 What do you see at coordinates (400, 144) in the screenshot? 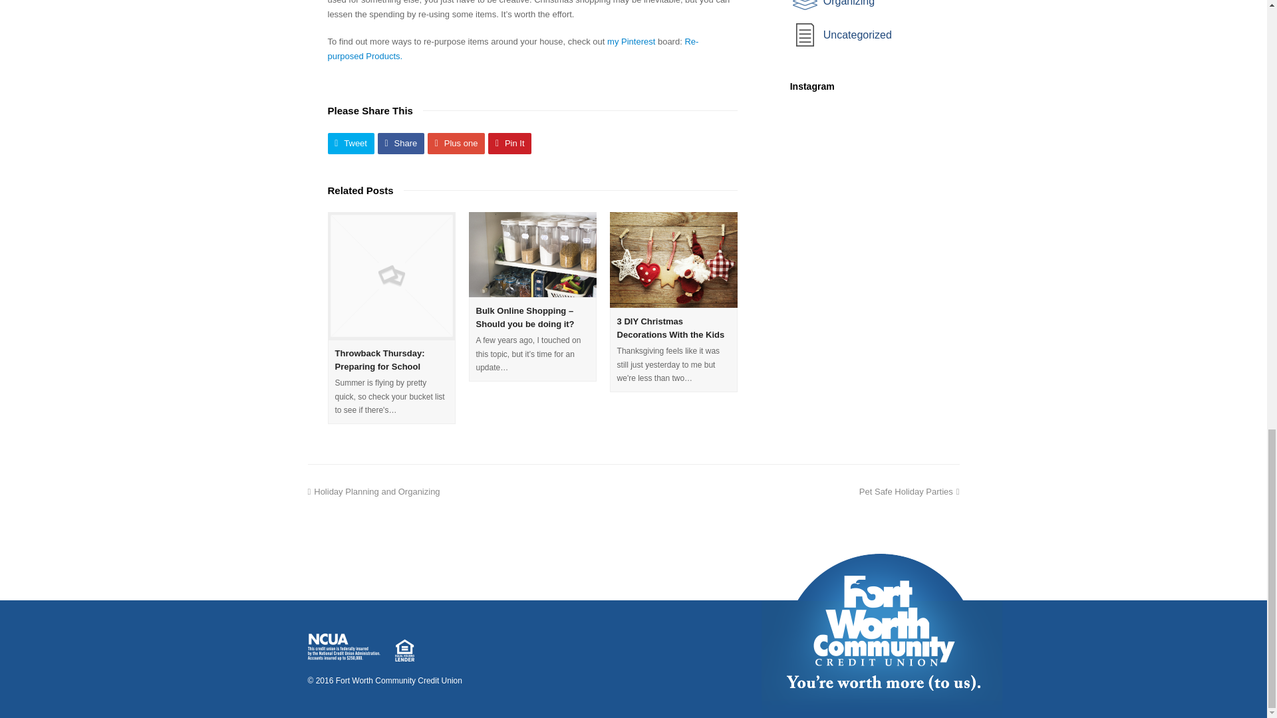
I see `Share` at bounding box center [400, 144].